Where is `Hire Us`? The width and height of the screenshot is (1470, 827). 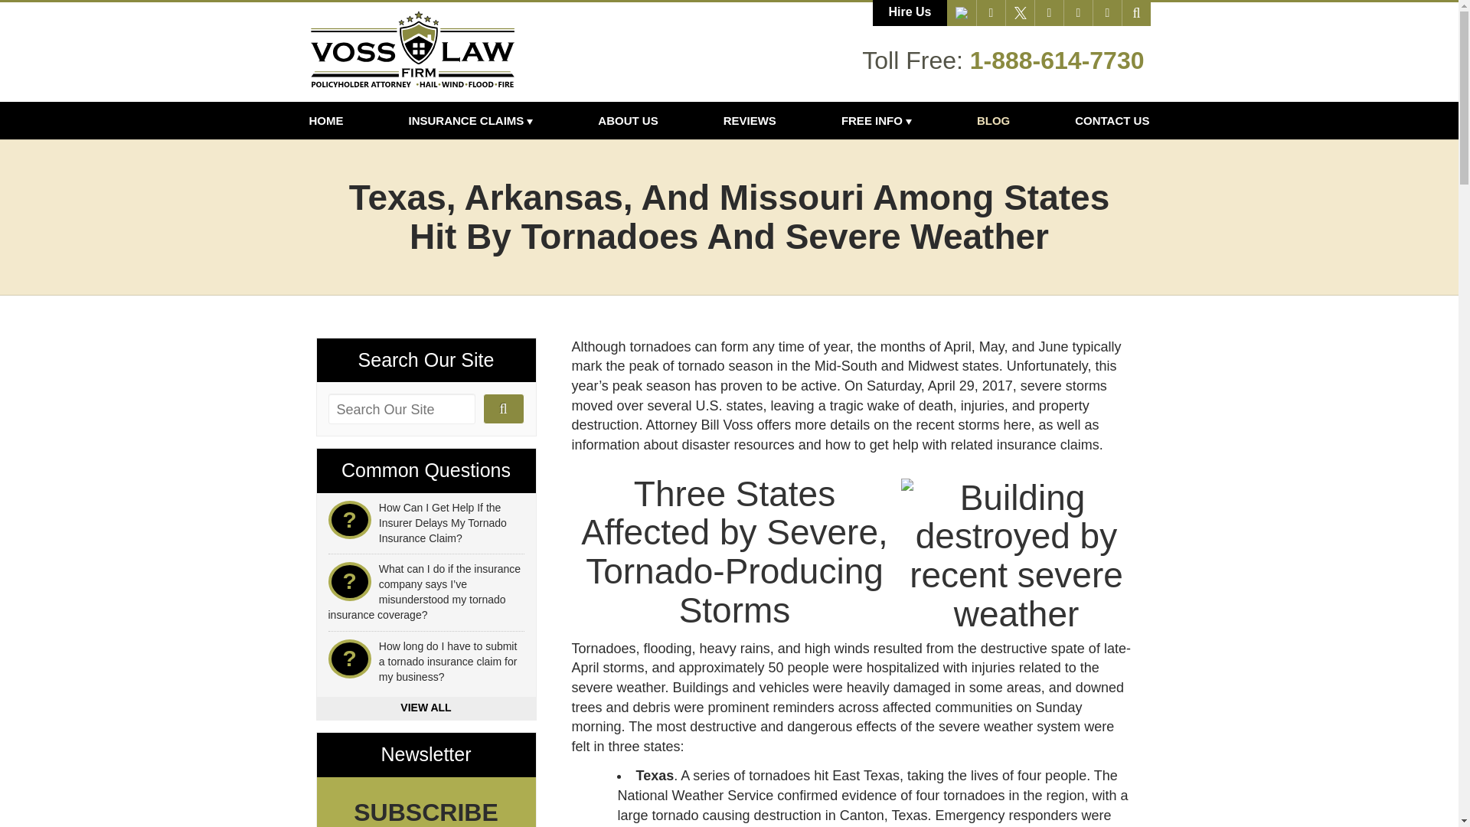 Hire Us is located at coordinates (910, 12).